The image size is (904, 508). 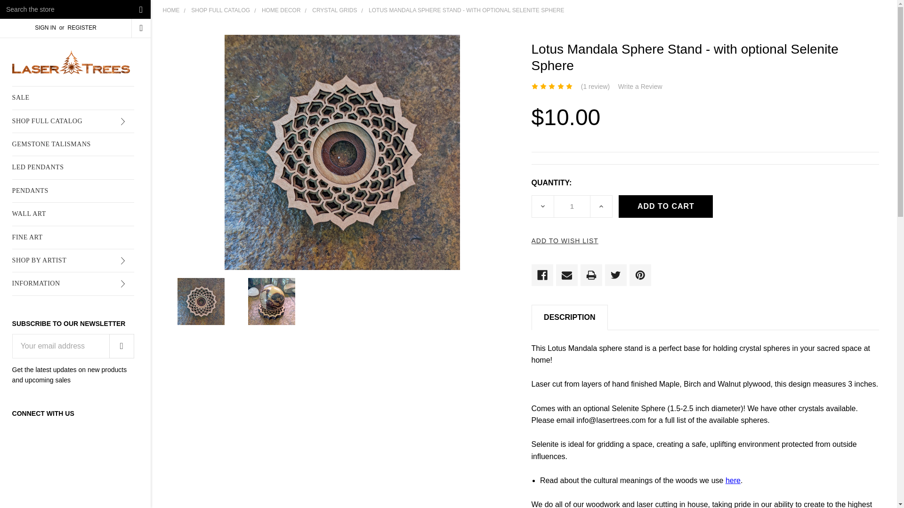 What do you see at coordinates (81, 28) in the screenshot?
I see `REGISTER` at bounding box center [81, 28].